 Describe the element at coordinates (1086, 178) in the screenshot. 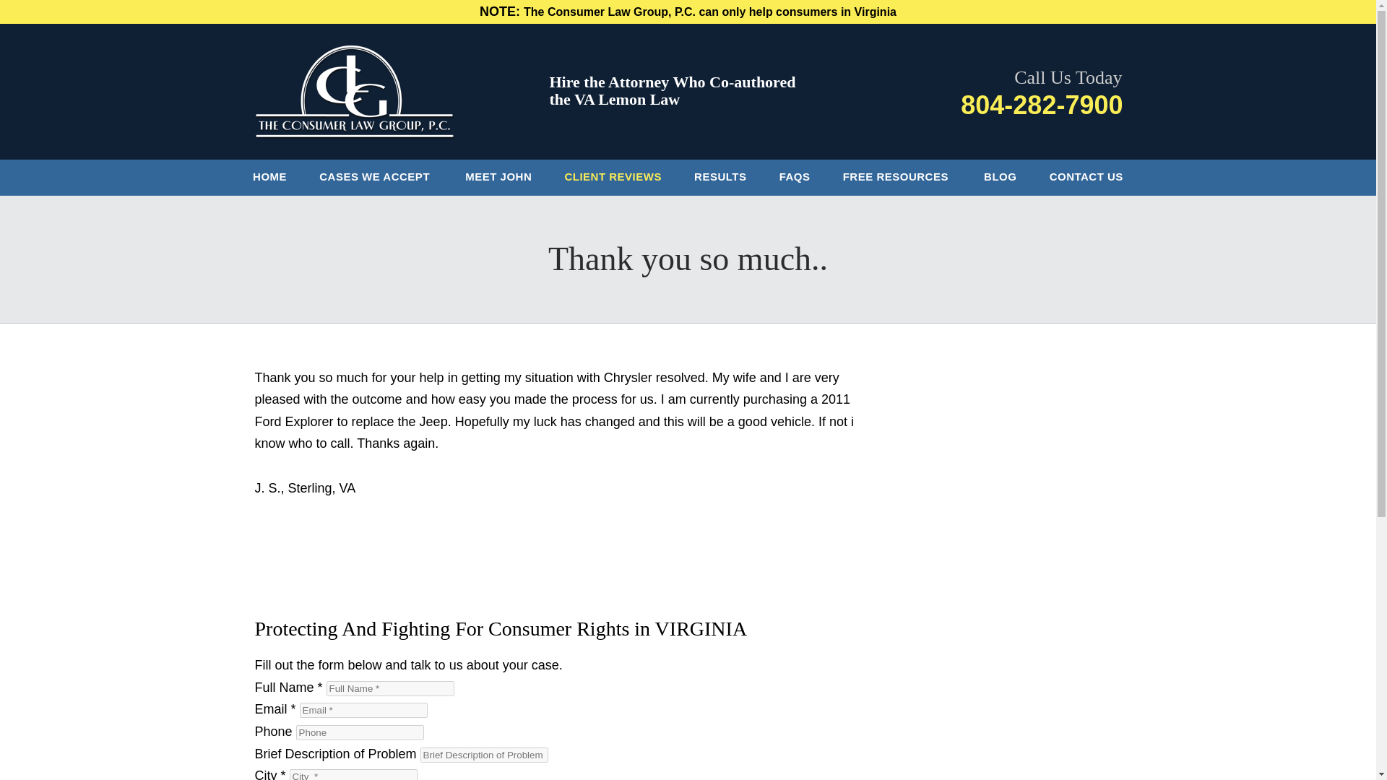

I see `CONTACT US` at that location.